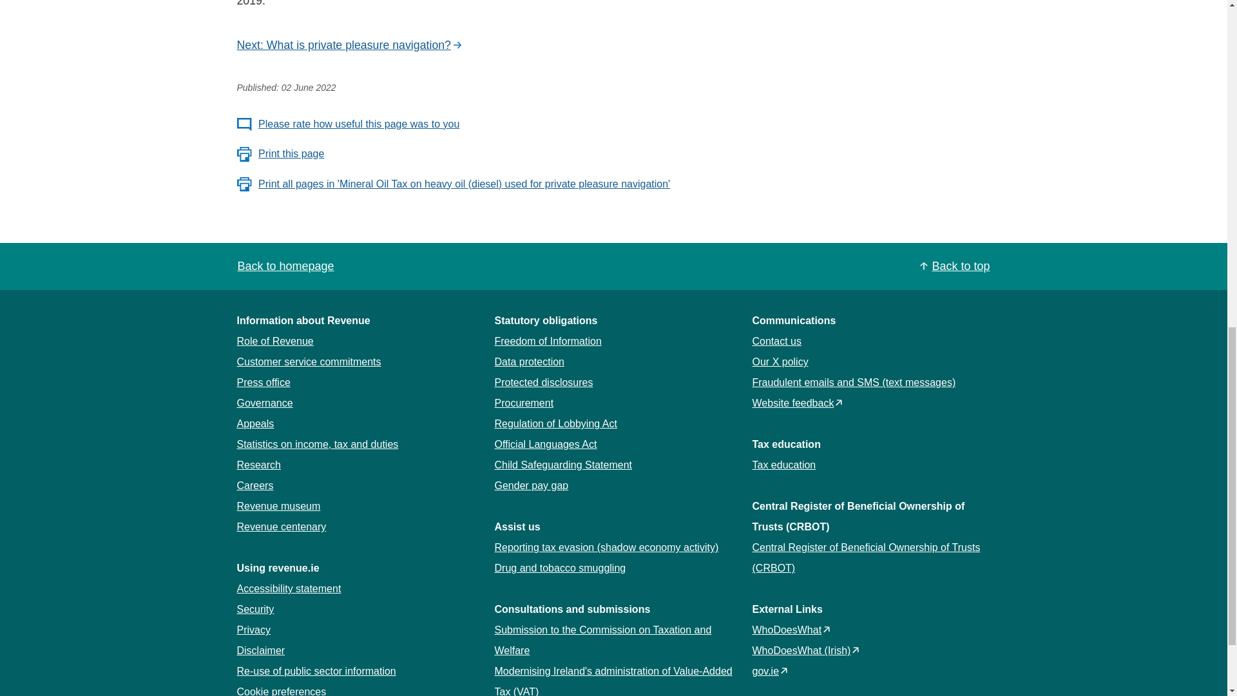 The width and height of the screenshot is (1237, 696). Describe the element at coordinates (255, 486) in the screenshot. I see `Careers` at that location.